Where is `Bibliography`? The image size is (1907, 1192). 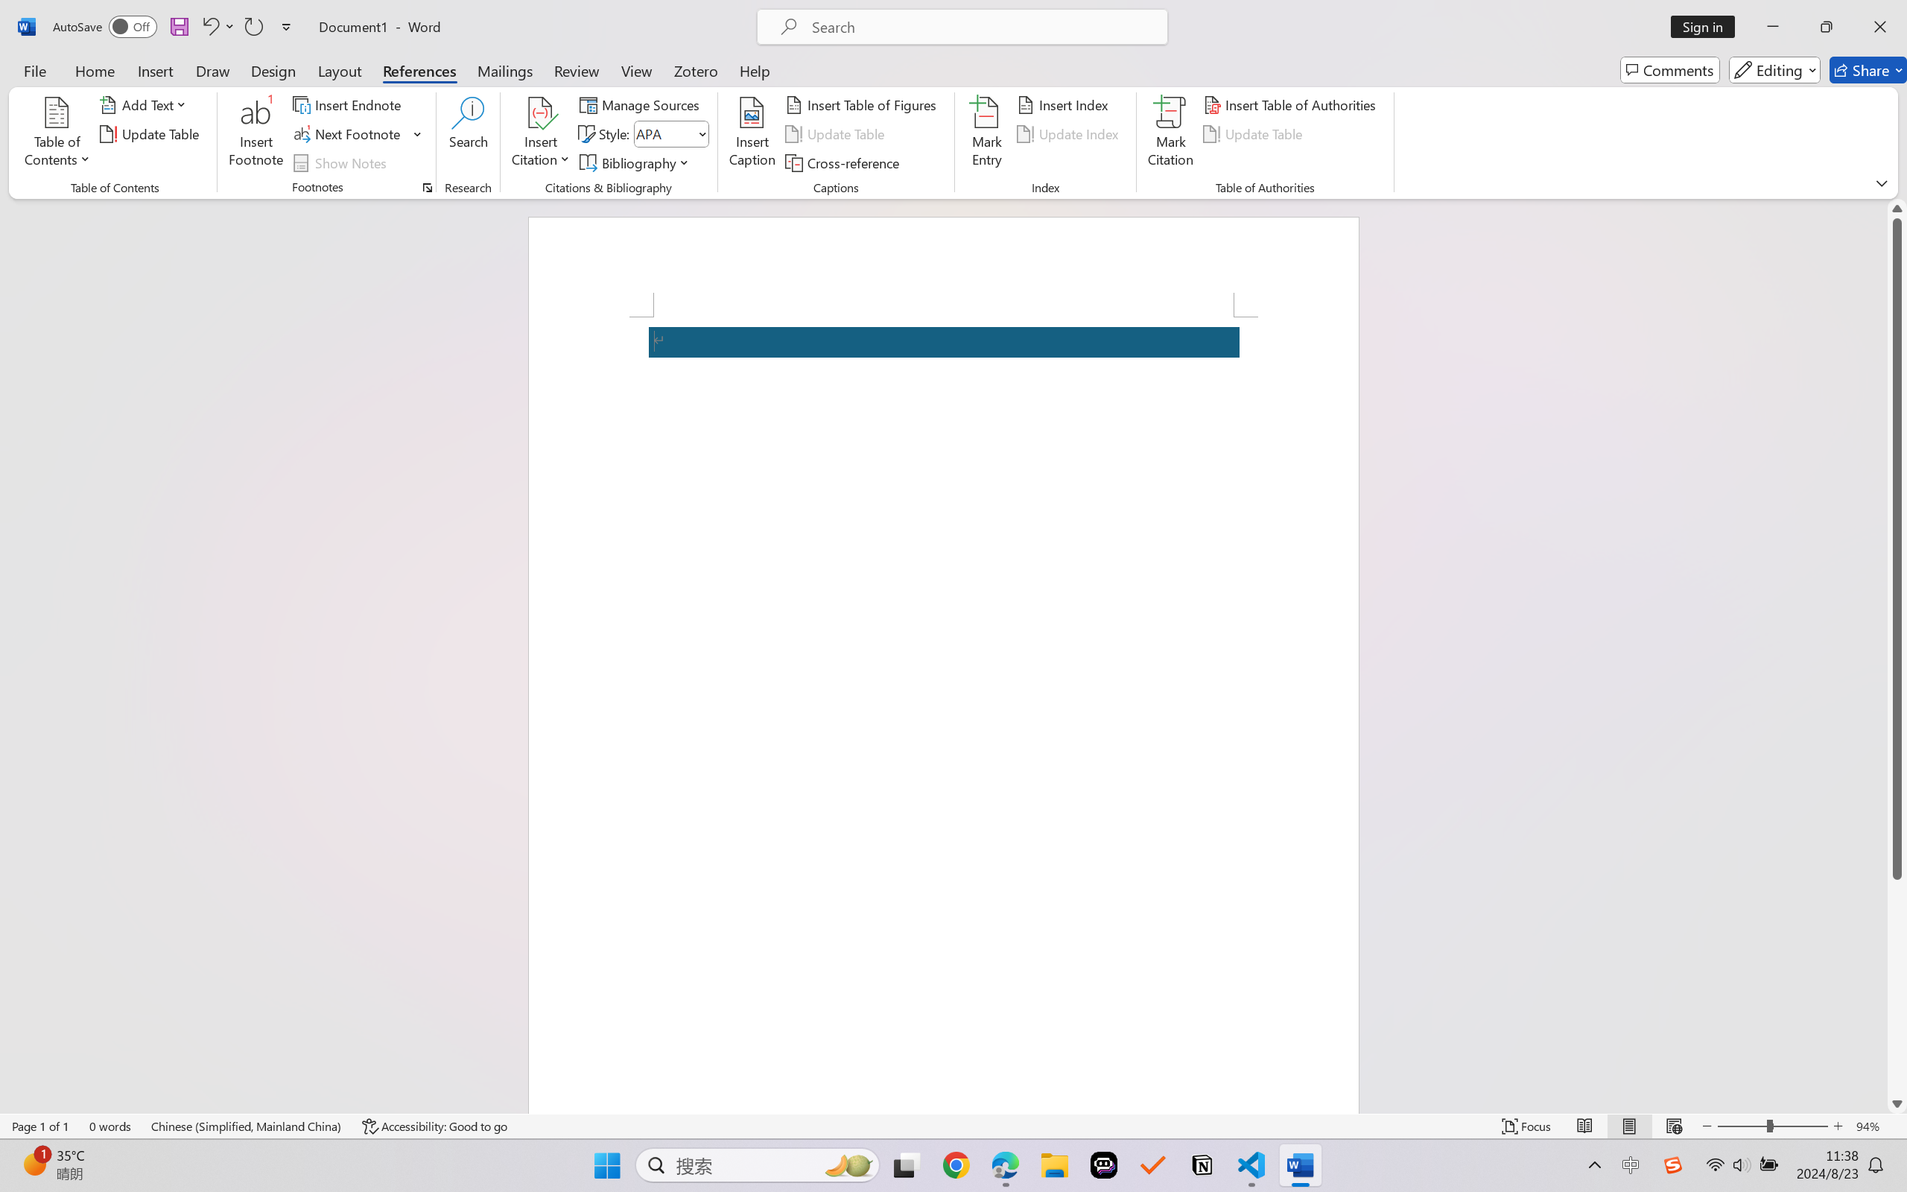 Bibliography is located at coordinates (636, 162).